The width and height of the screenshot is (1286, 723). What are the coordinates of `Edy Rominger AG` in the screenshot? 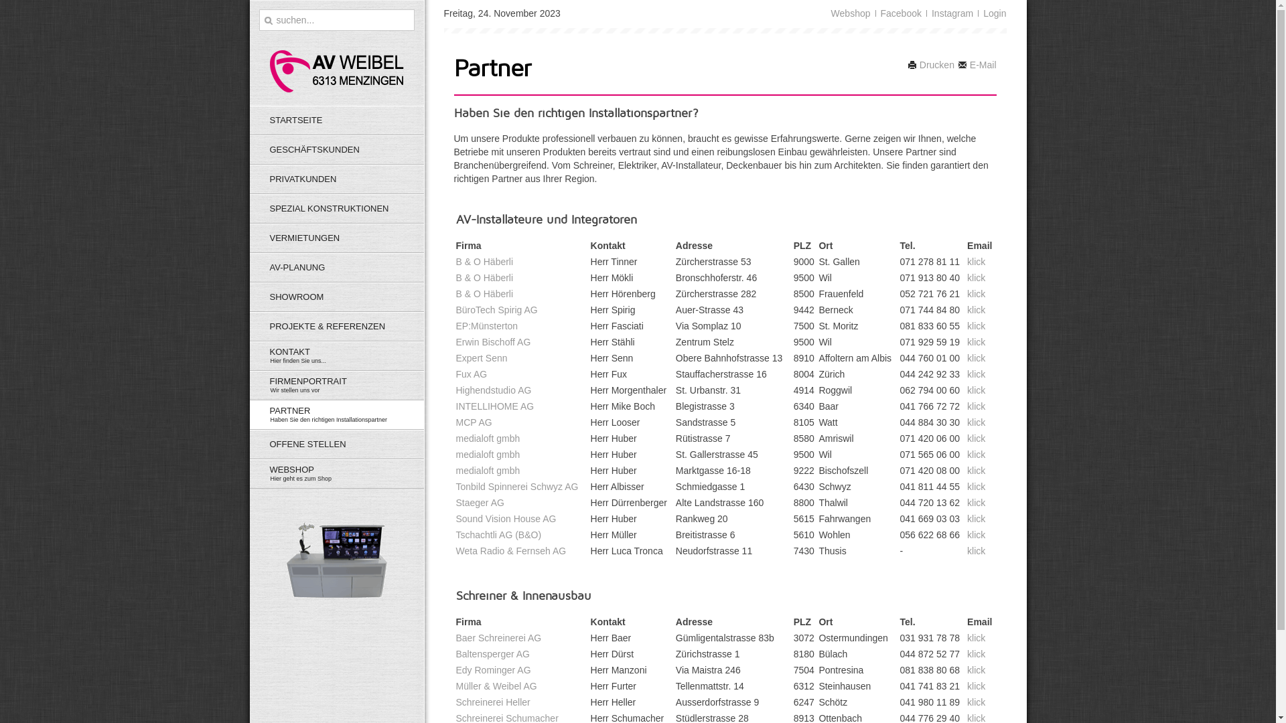 It's located at (493, 670).